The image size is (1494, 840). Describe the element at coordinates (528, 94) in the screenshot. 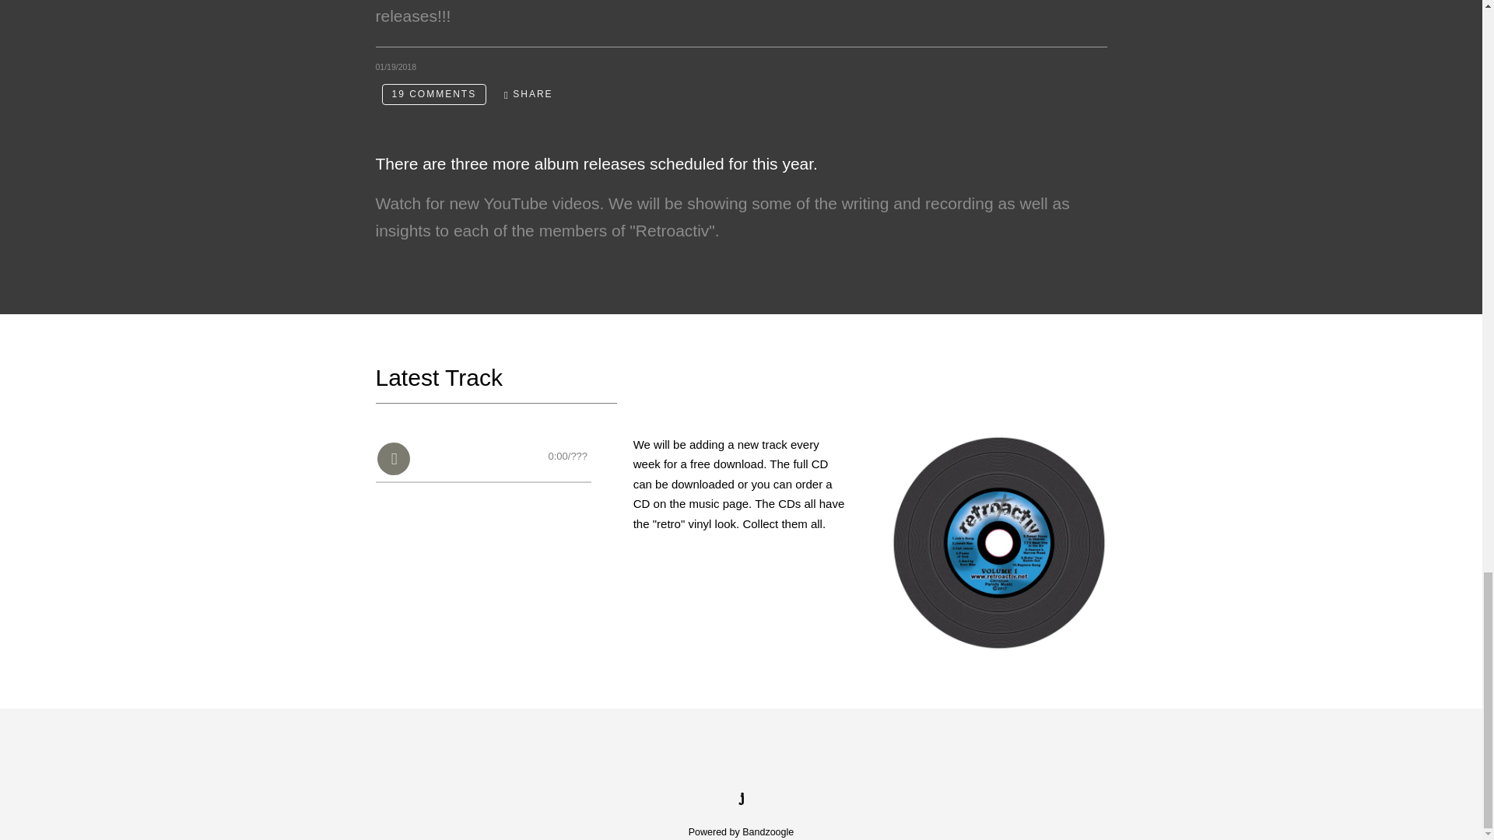

I see `SHARE` at that location.